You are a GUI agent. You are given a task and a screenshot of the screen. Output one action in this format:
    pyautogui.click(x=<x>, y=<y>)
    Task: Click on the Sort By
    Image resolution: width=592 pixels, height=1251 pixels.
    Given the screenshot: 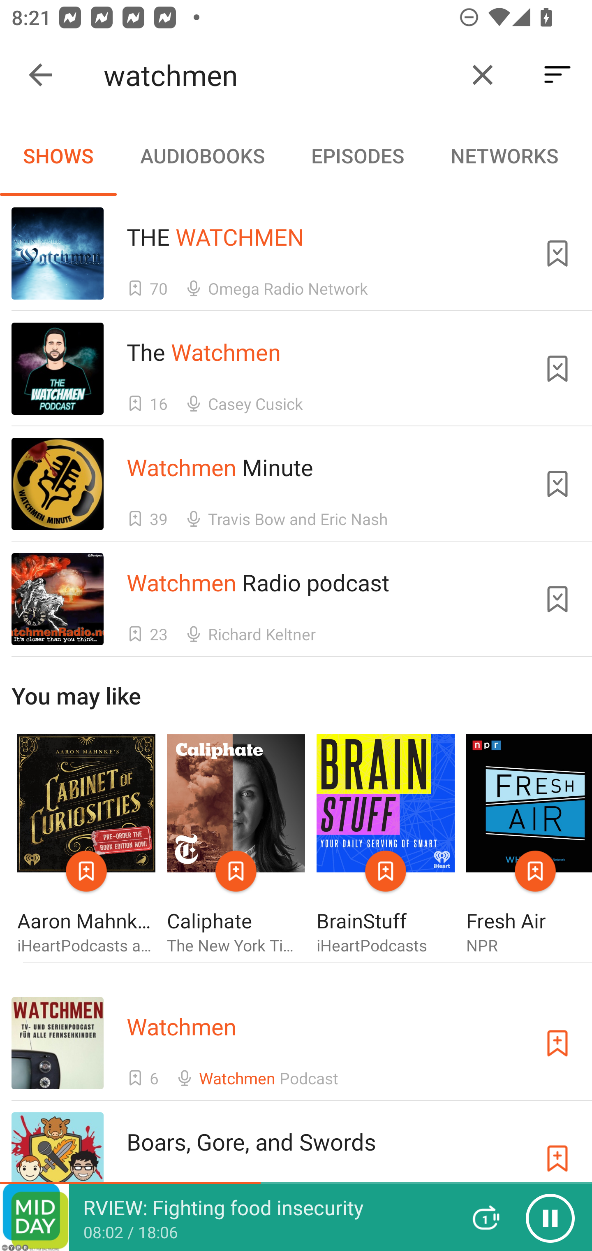 What is the action you would take?
    pyautogui.click(x=557, y=75)
    